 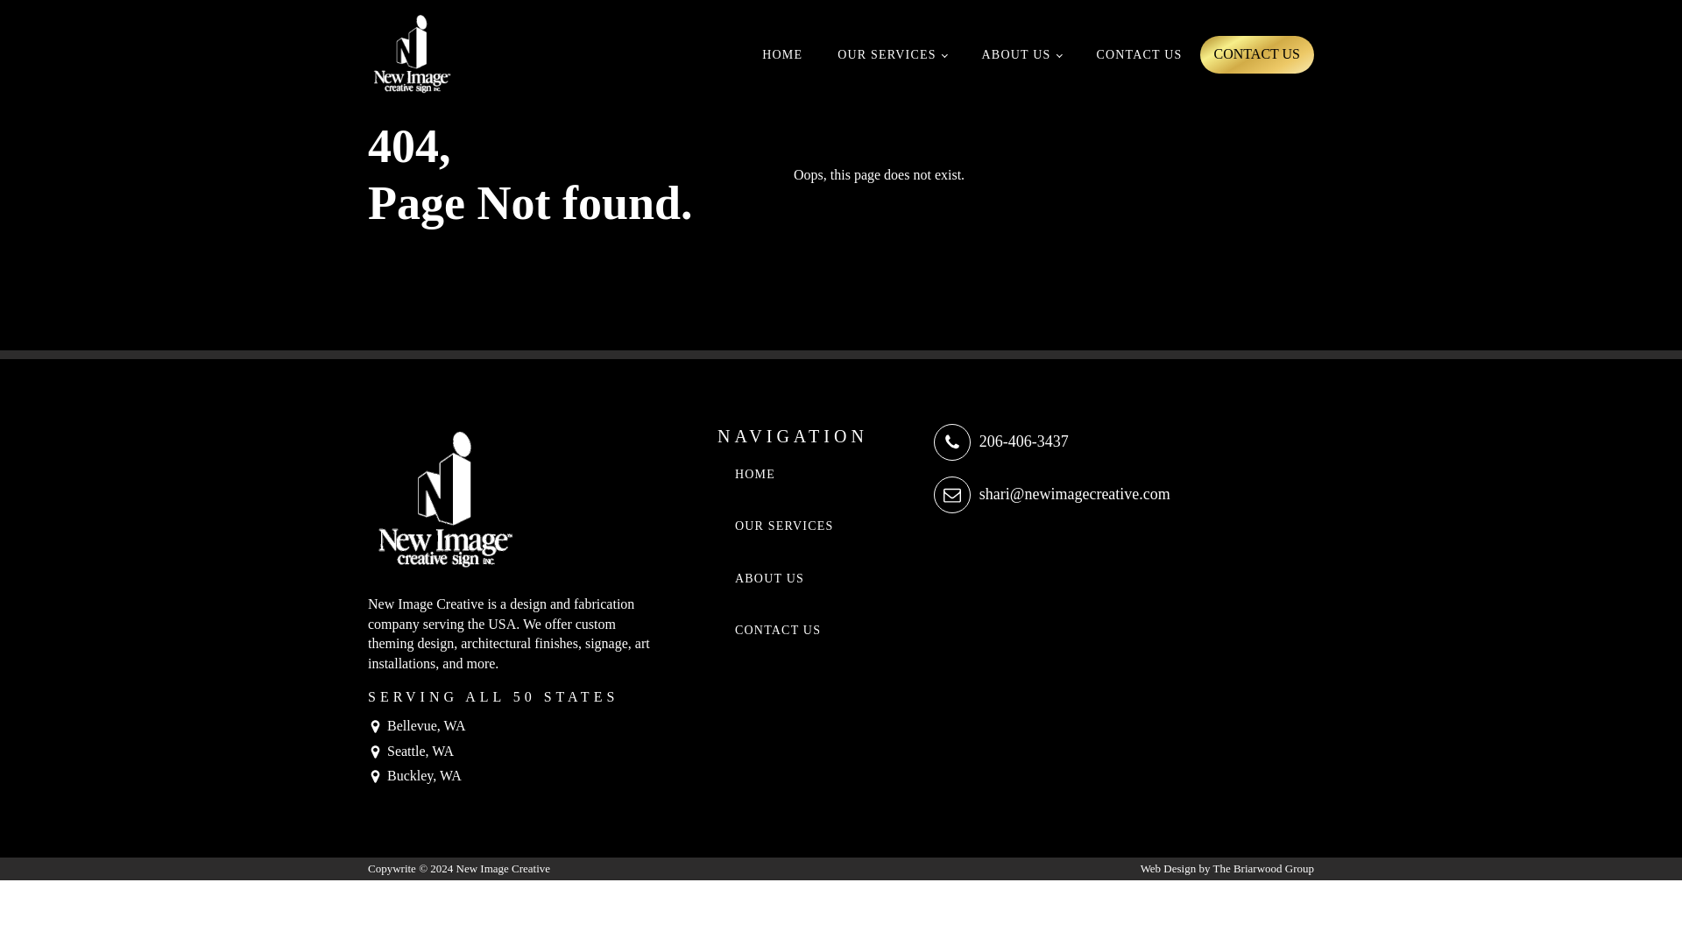 I want to click on CONTACT US, so click(x=784, y=631).